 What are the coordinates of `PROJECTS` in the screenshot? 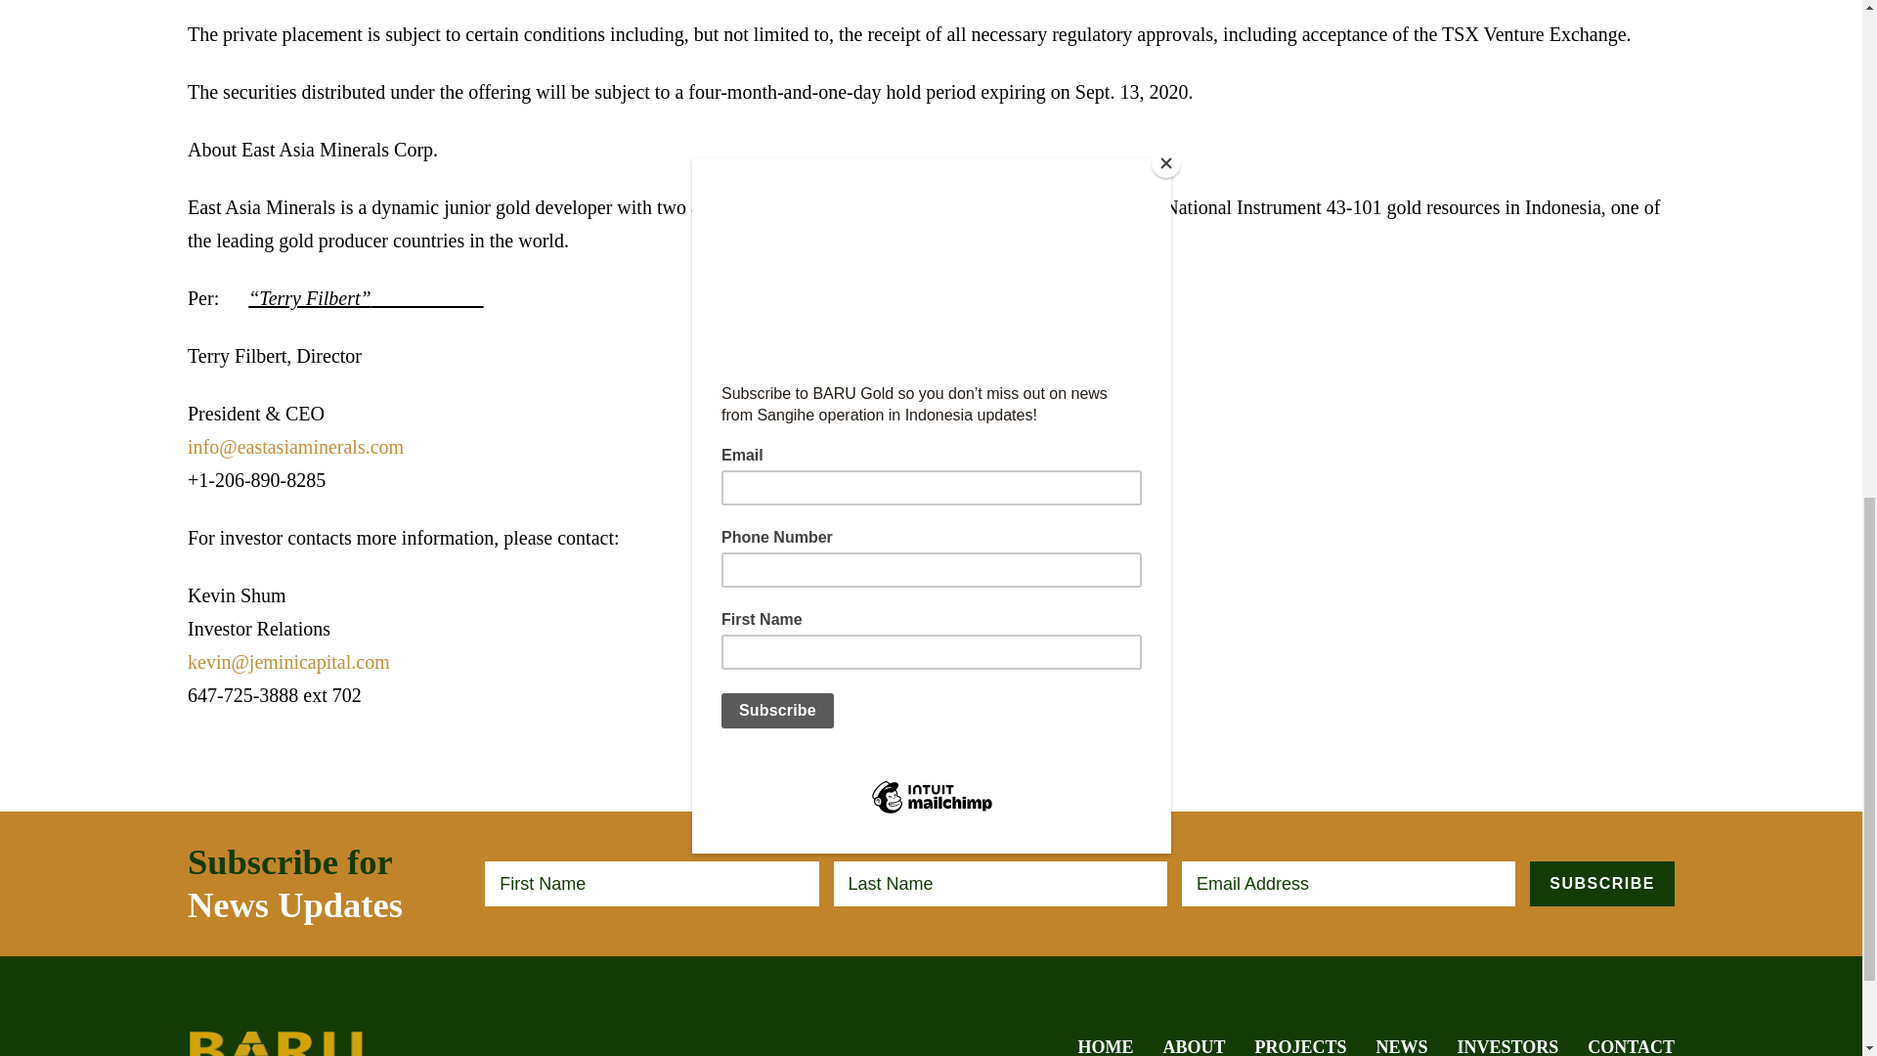 It's located at (1301, 1045).